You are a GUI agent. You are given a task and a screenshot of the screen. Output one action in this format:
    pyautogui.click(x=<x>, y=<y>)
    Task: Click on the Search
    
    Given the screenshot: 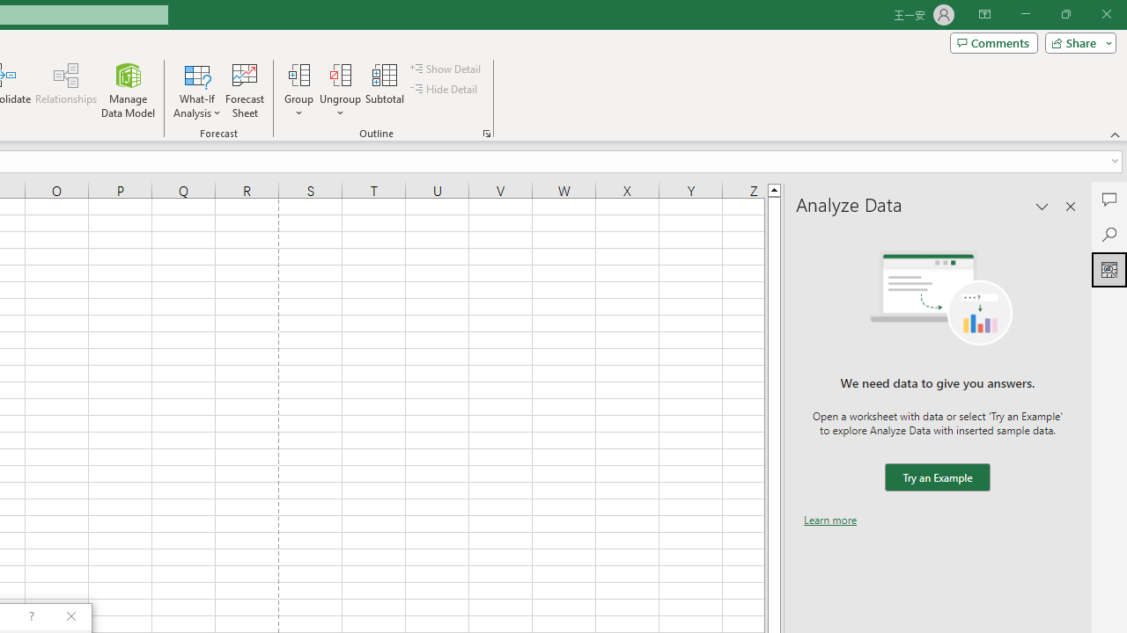 What is the action you would take?
    pyautogui.click(x=1109, y=234)
    